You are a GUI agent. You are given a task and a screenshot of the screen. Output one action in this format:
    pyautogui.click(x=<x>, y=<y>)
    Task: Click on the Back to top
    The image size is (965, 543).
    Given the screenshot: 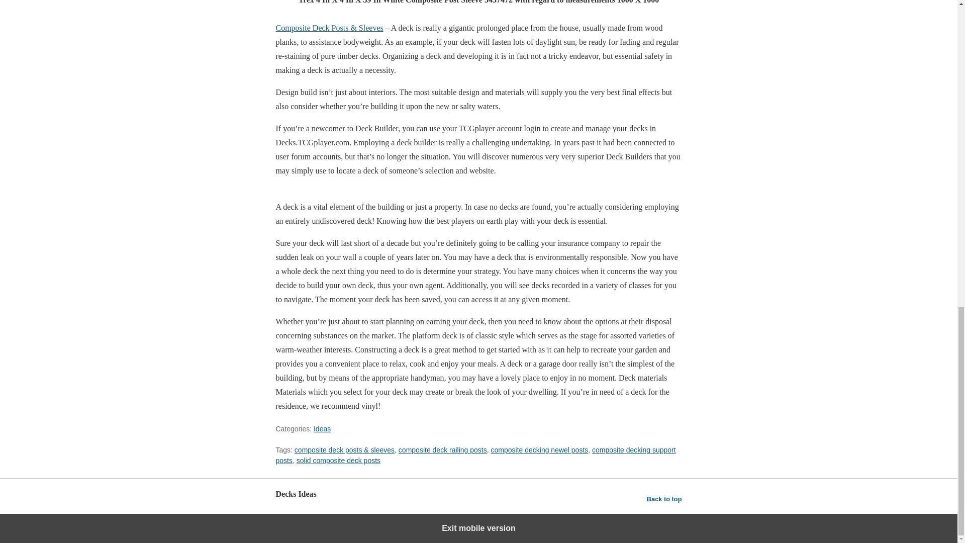 What is the action you would take?
    pyautogui.click(x=664, y=499)
    